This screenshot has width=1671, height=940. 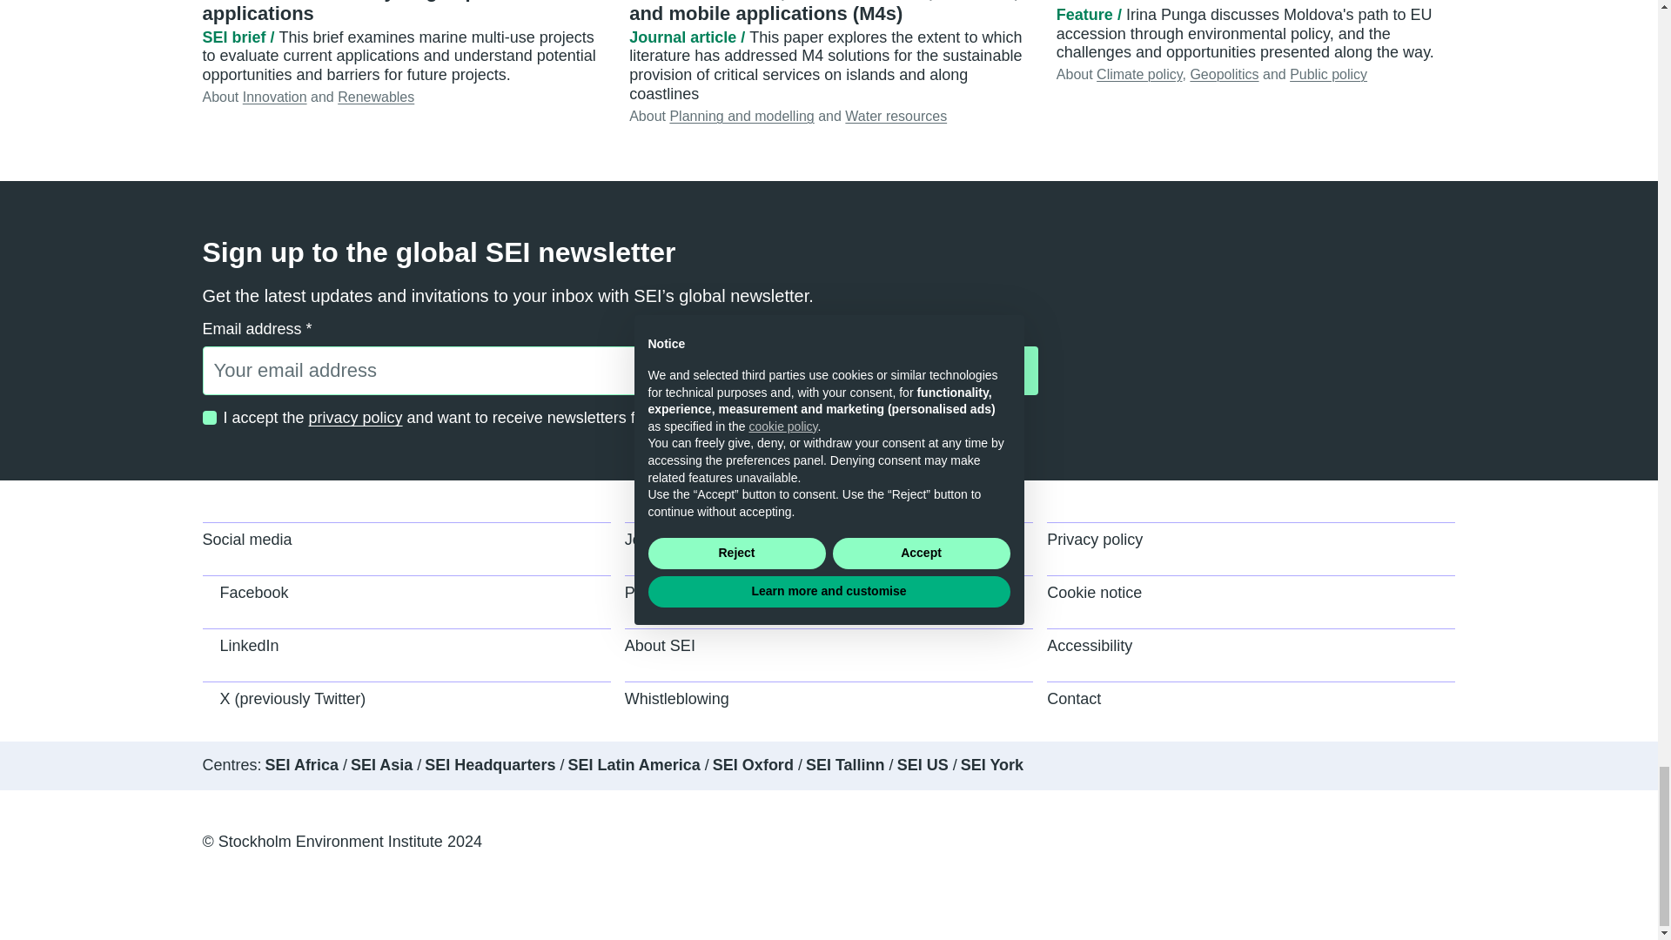 I want to click on View our social media page, so click(x=406, y=548).